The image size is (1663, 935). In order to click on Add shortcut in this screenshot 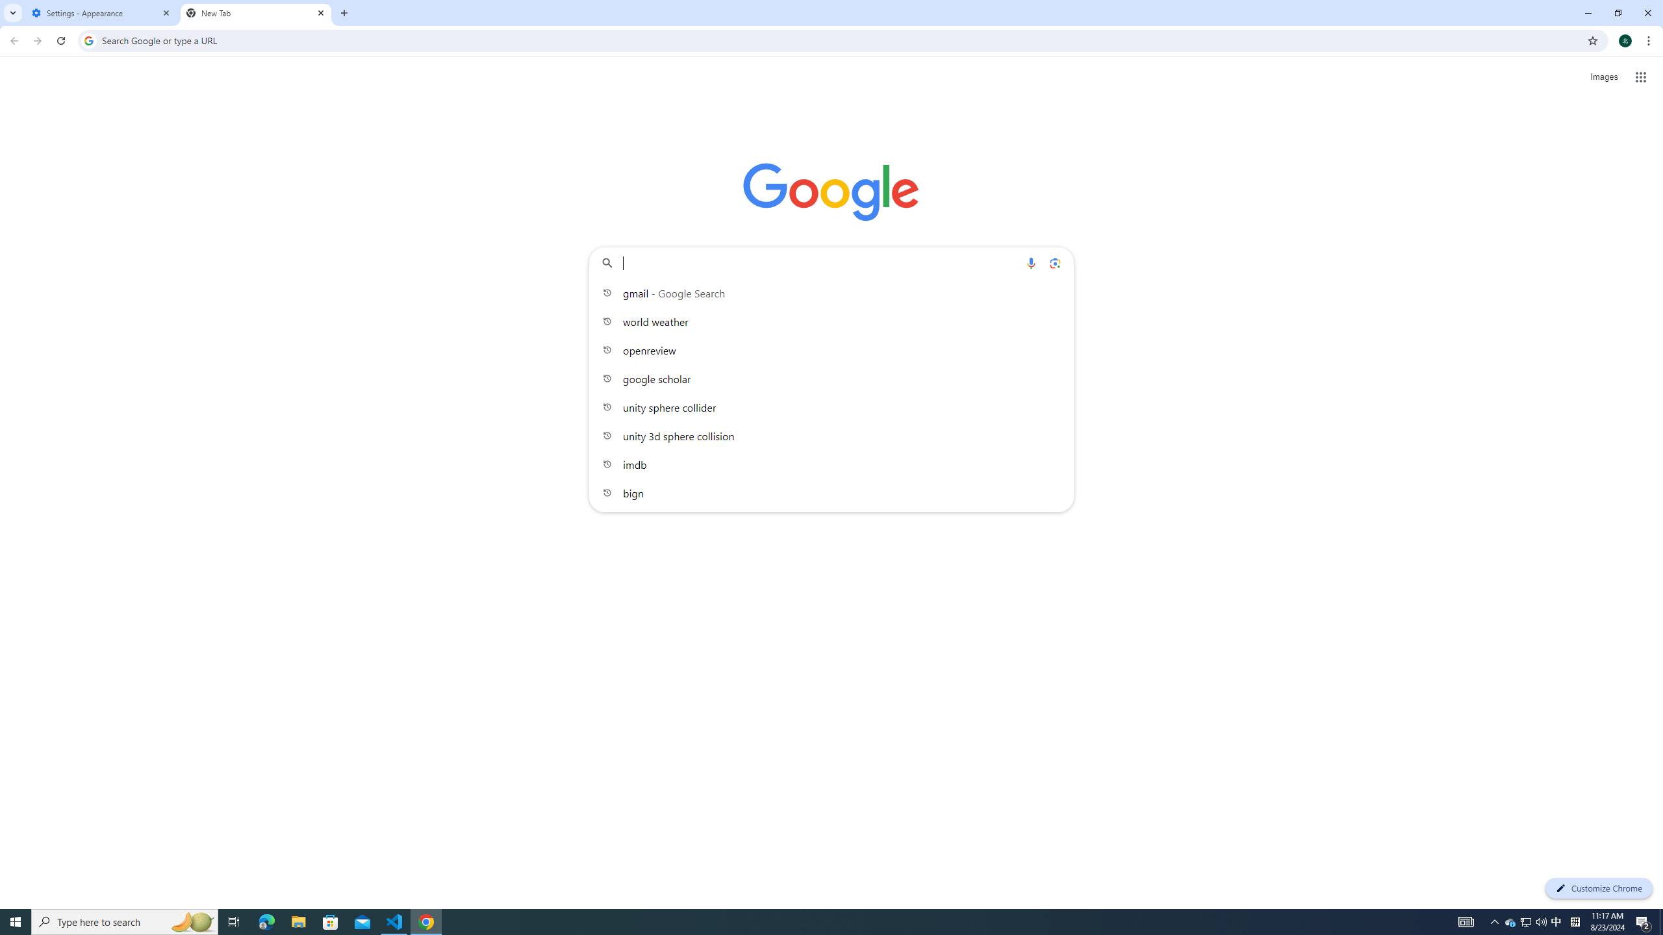, I will do `click(977, 326)`.